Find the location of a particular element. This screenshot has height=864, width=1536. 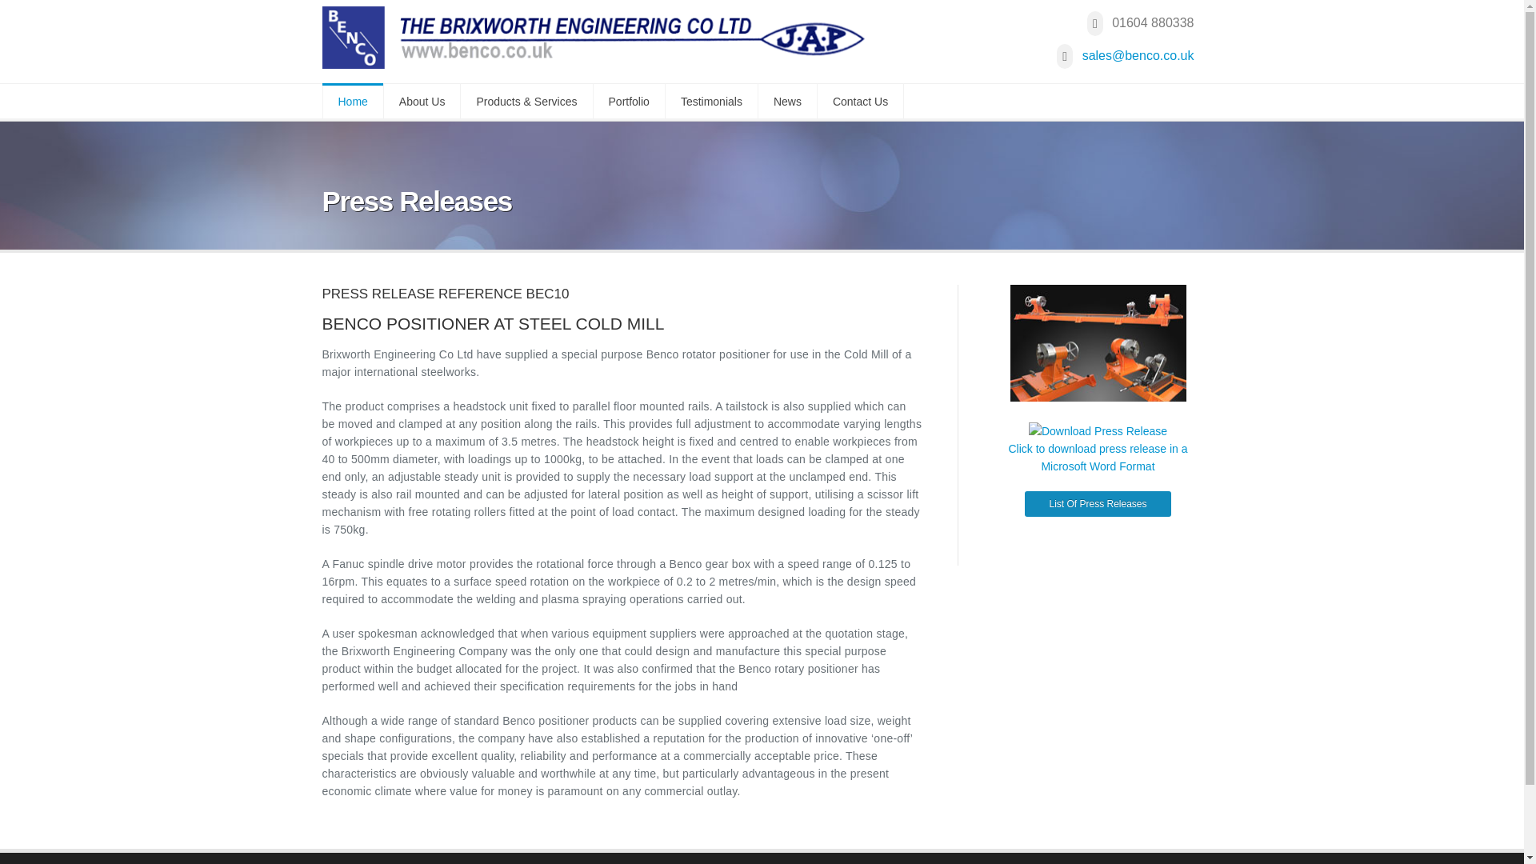

Contact Us is located at coordinates (861, 101).